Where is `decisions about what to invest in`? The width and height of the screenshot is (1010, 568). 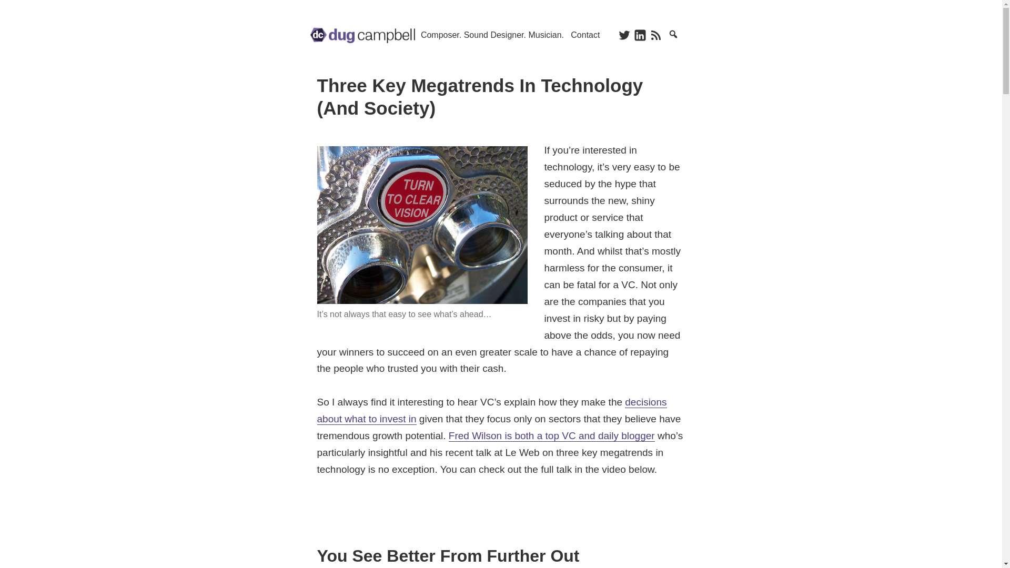 decisions about what to invest in is located at coordinates (491, 410).